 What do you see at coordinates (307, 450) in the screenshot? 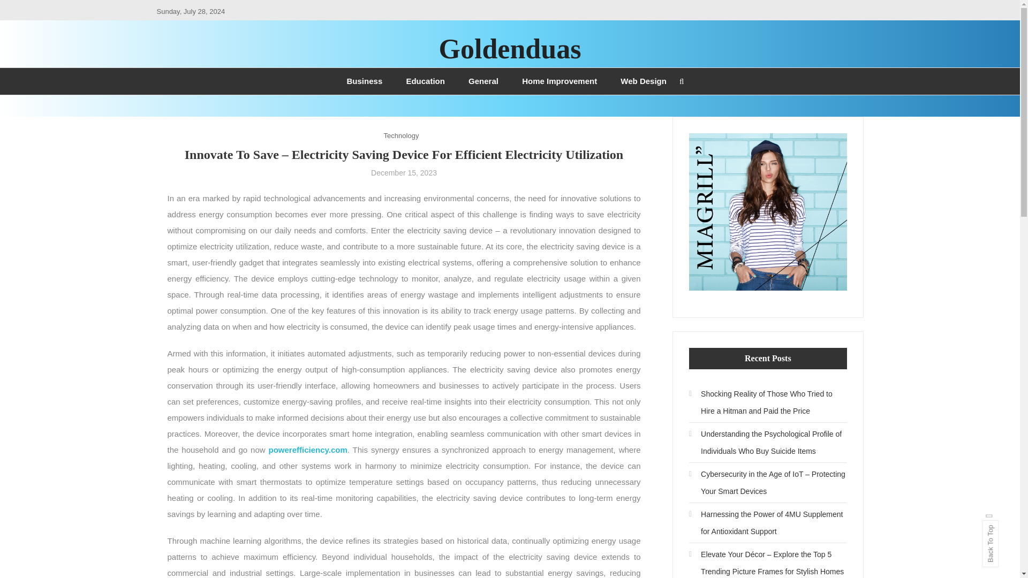
I see `powerefficiency.com` at bounding box center [307, 450].